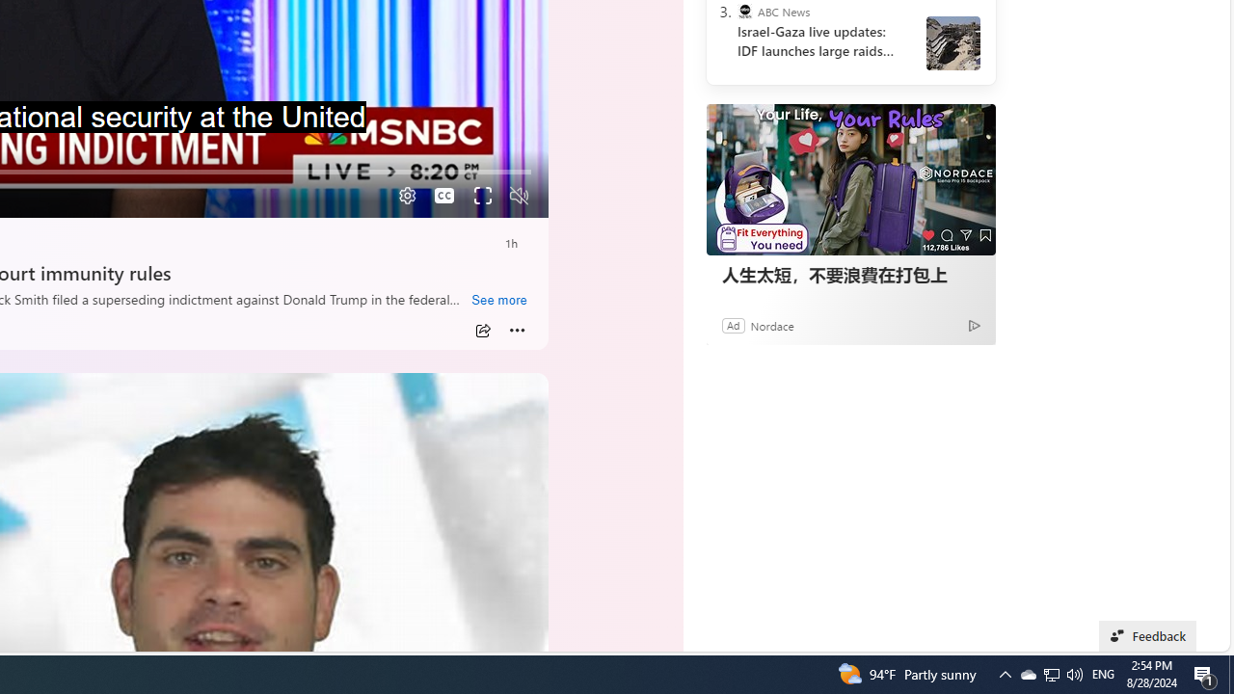 The image size is (1234, 694). Describe the element at coordinates (517, 331) in the screenshot. I see `More` at that location.